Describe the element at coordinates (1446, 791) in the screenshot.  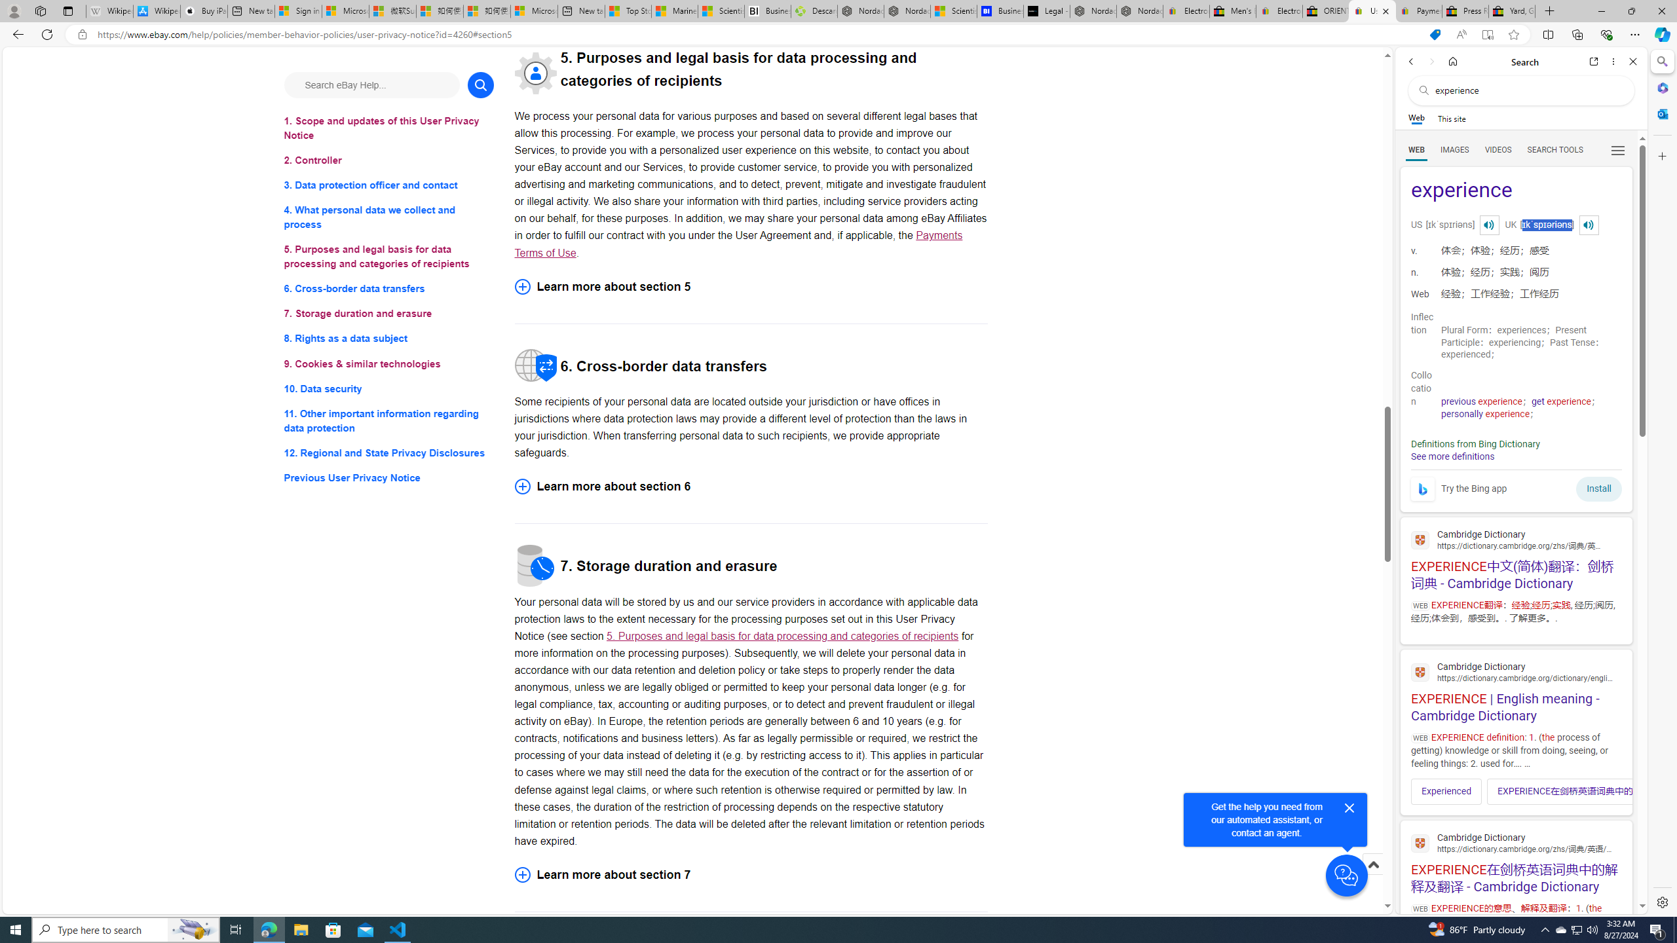
I see `Experienced` at that location.